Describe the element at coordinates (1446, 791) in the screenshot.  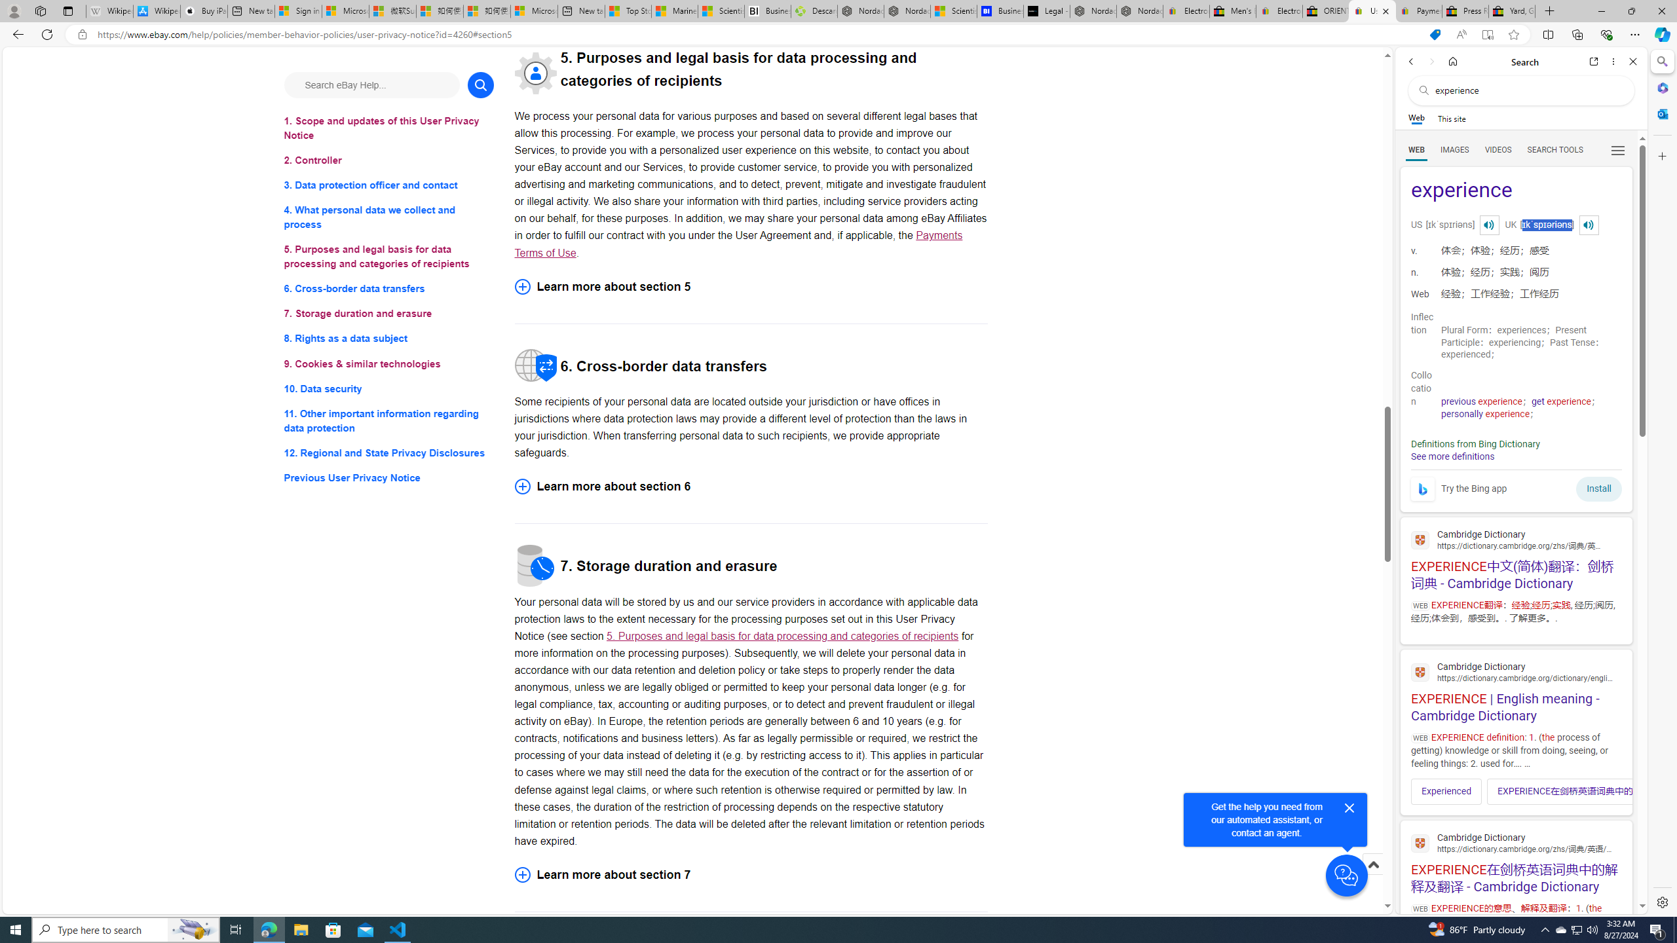
I see `Experienced` at that location.